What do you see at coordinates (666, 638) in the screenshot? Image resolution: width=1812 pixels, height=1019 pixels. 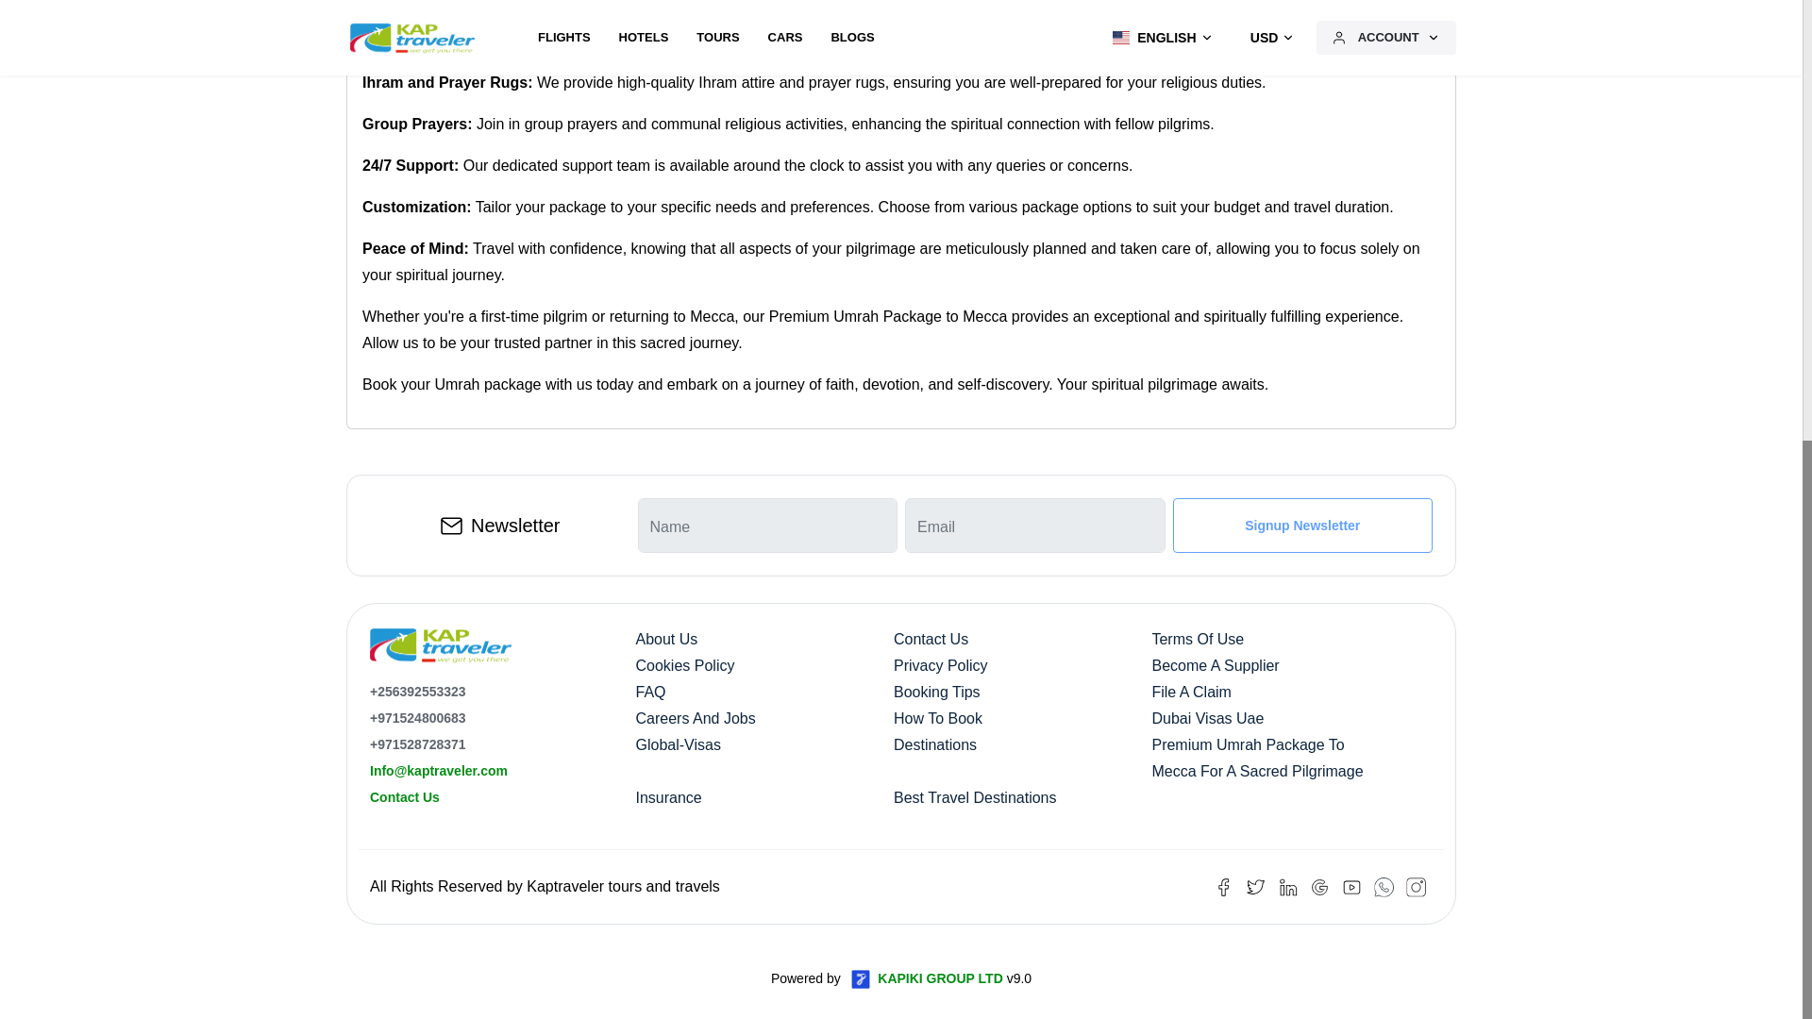 I see `About Us` at bounding box center [666, 638].